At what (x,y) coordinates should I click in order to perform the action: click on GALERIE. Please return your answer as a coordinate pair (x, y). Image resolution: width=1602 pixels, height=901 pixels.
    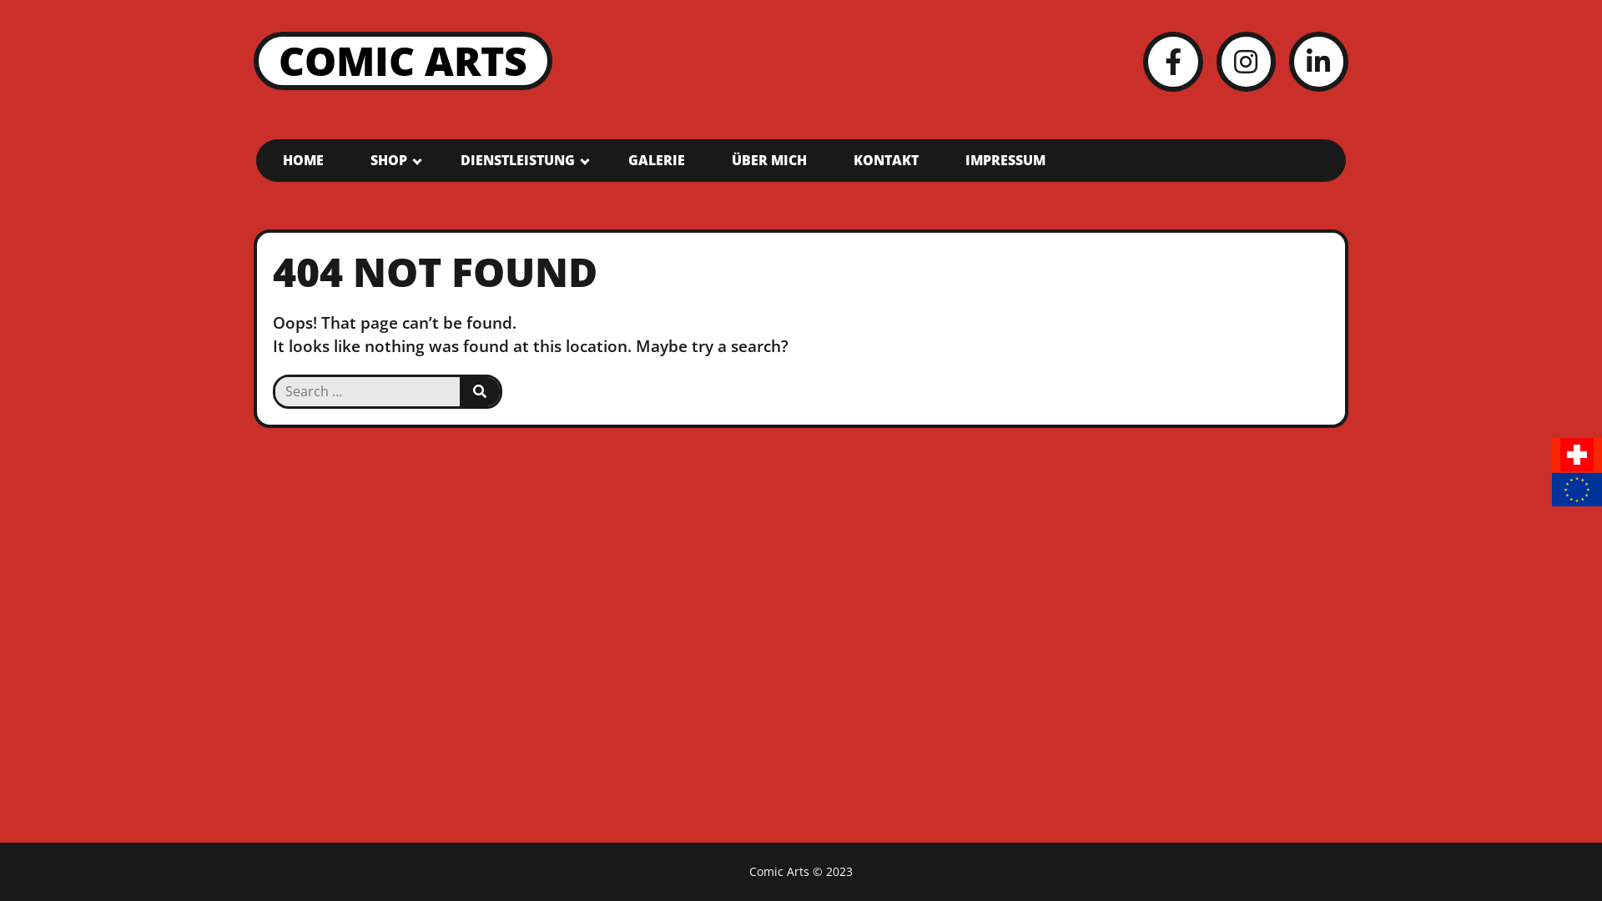
    Looking at the image, I should click on (657, 160).